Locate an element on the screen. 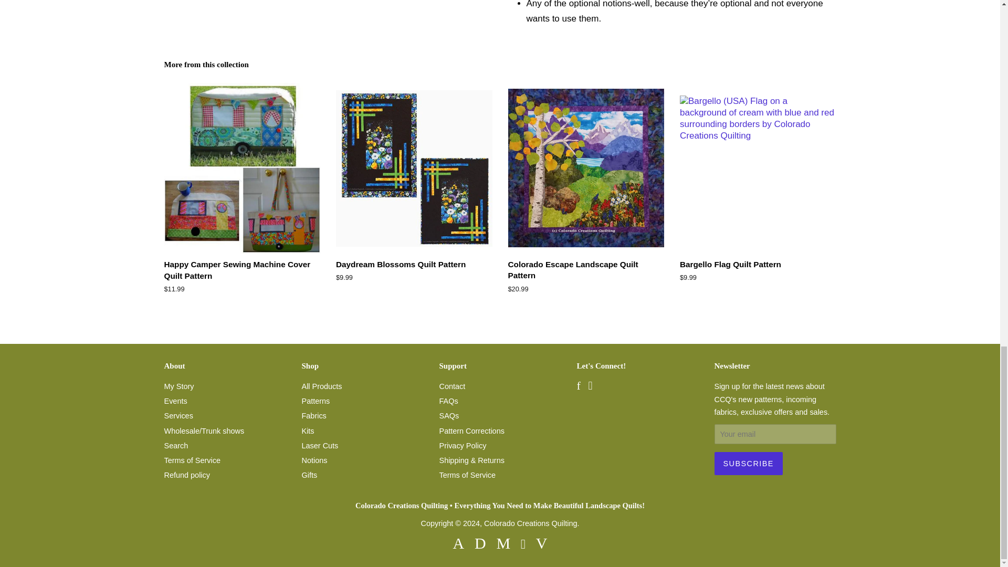 The height and width of the screenshot is (567, 1008). Colorado Creations Quilting on Facebook is located at coordinates (579, 387).